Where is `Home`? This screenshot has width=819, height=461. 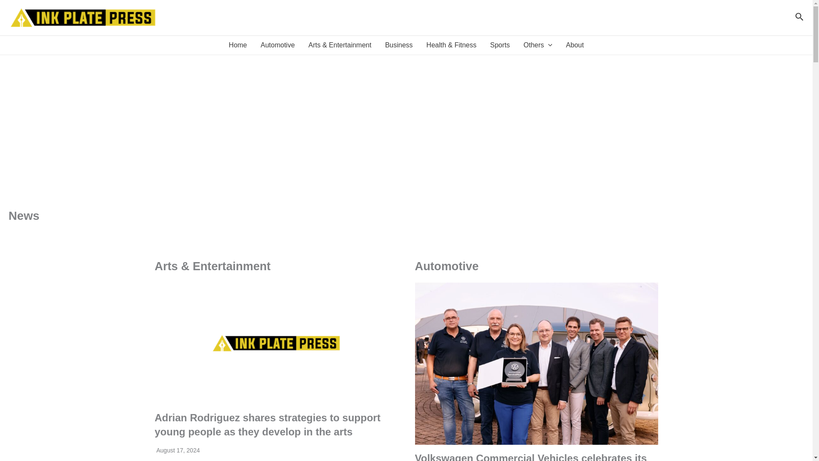
Home is located at coordinates (238, 45).